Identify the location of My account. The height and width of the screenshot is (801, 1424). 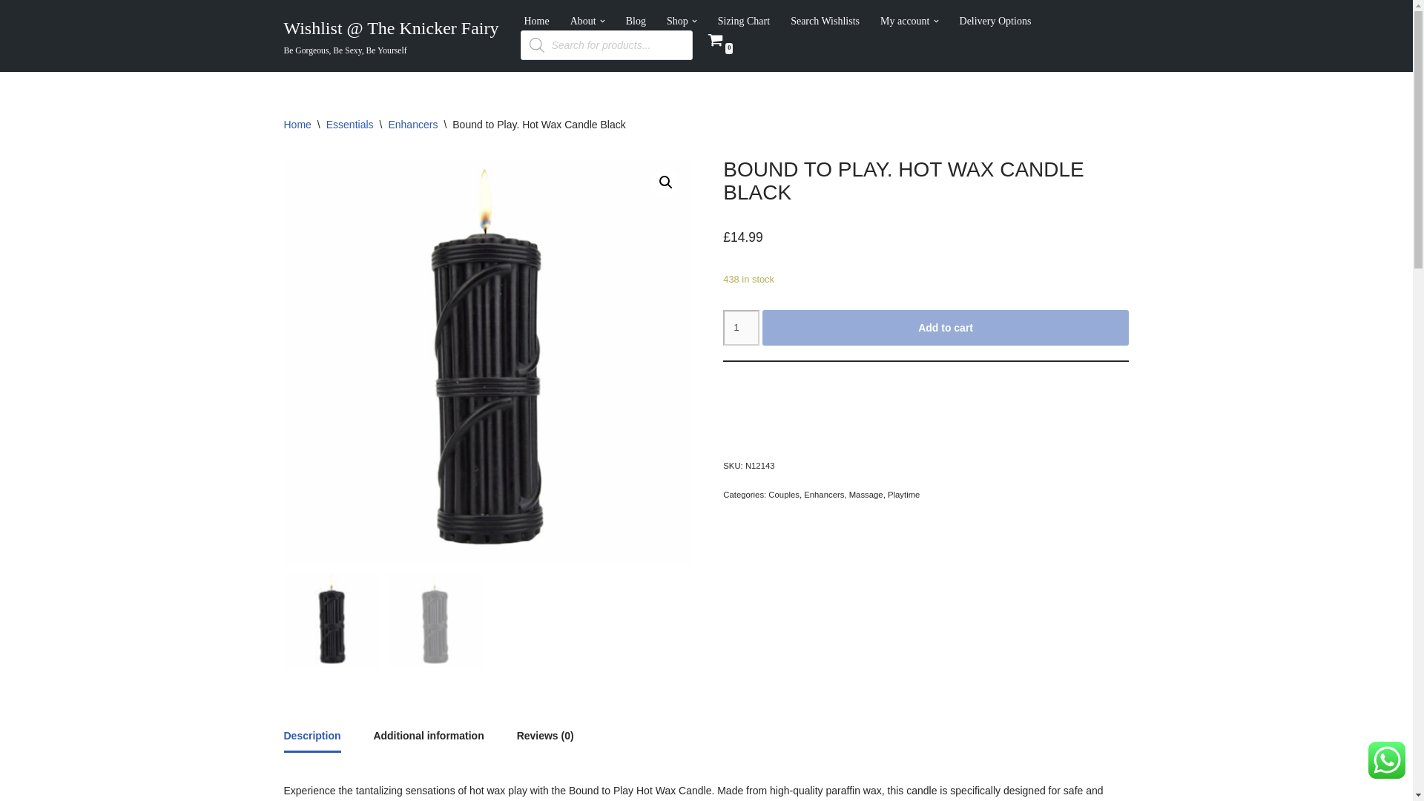
(905, 21).